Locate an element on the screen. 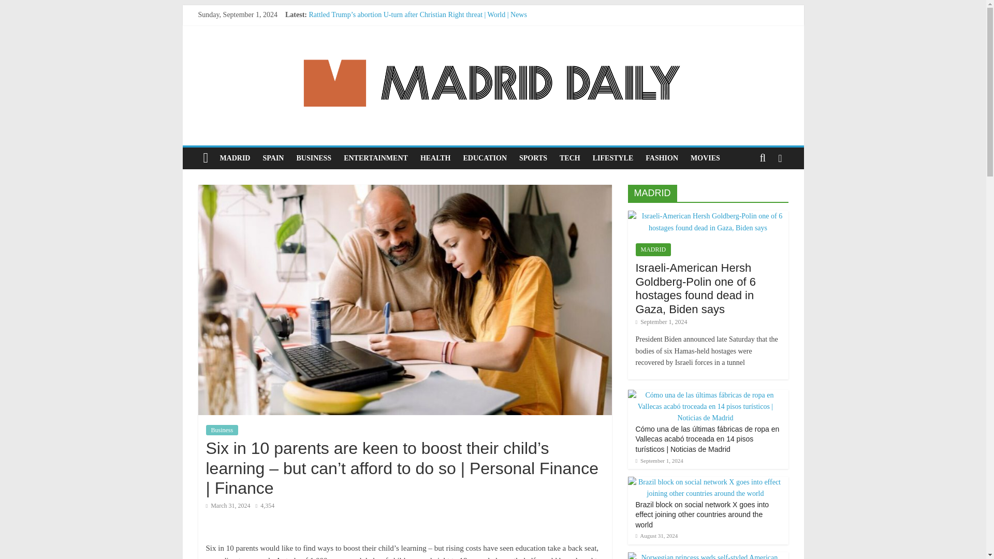  BUSINESS is located at coordinates (314, 158).